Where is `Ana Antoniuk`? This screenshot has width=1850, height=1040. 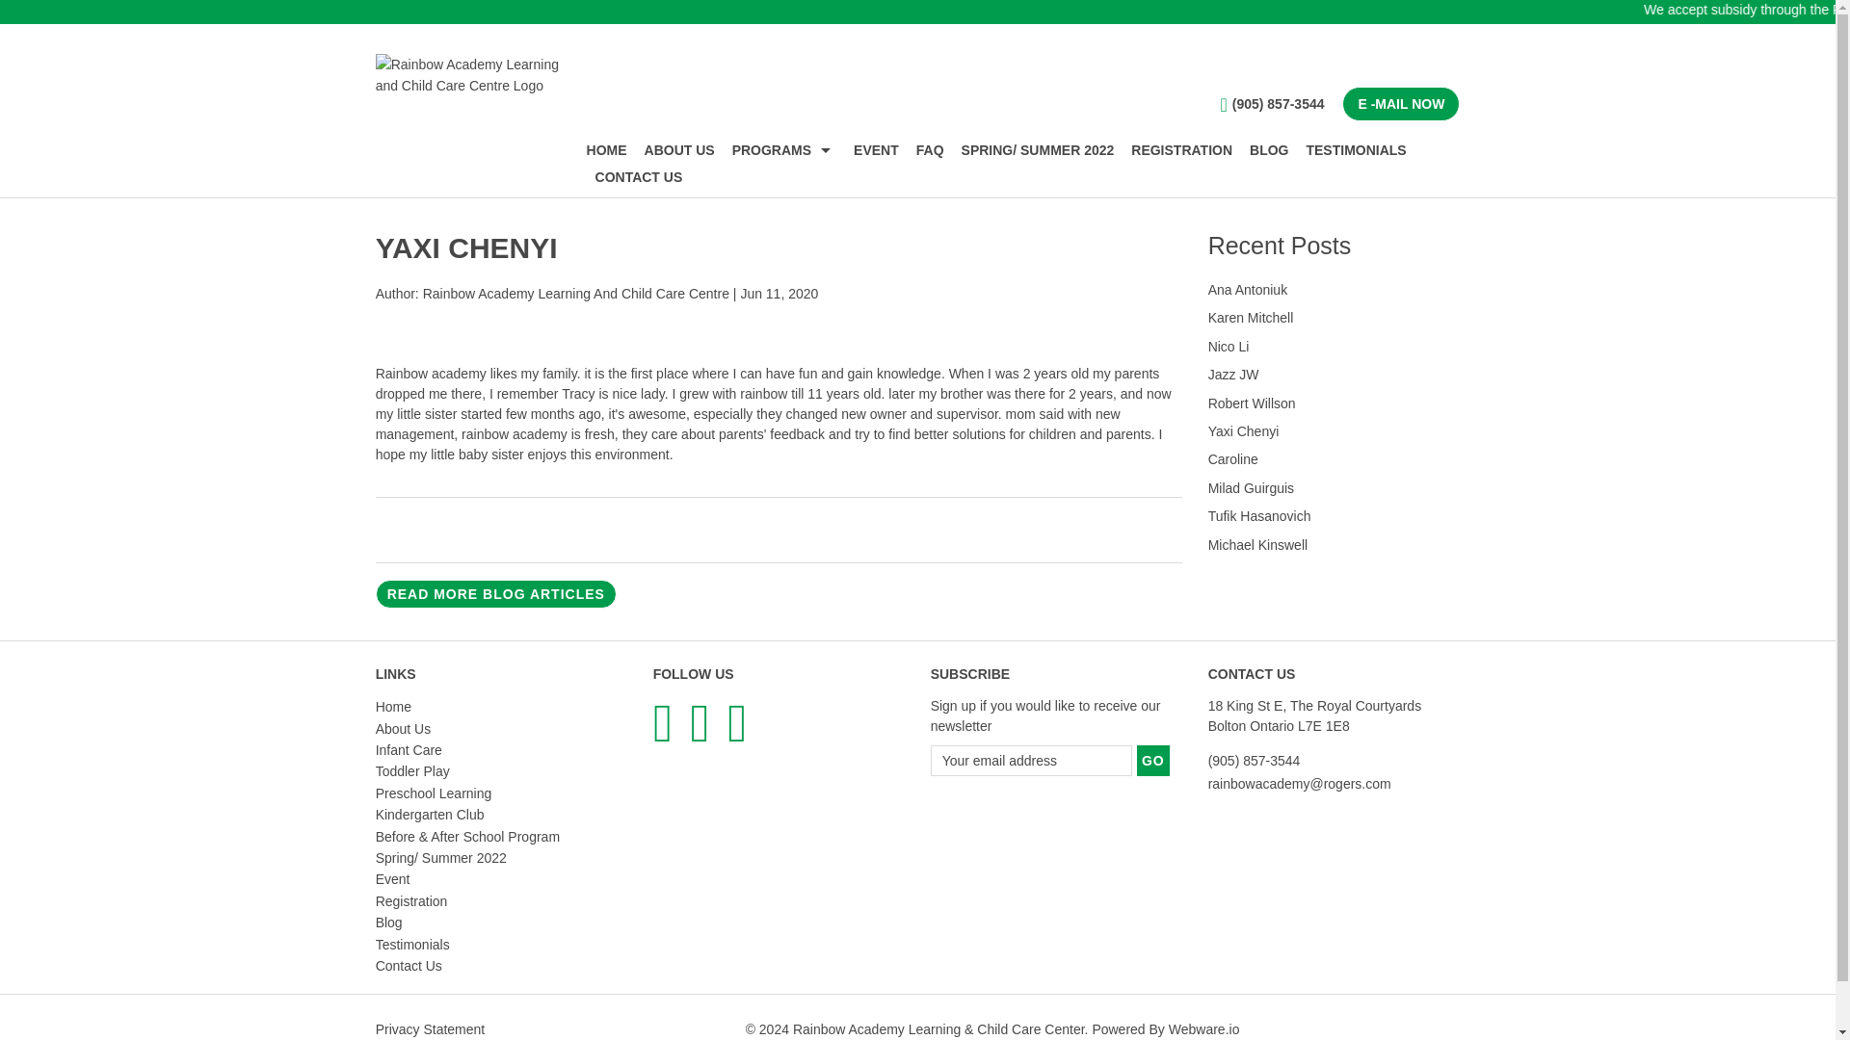
Ana Antoniuk is located at coordinates (1247, 289).